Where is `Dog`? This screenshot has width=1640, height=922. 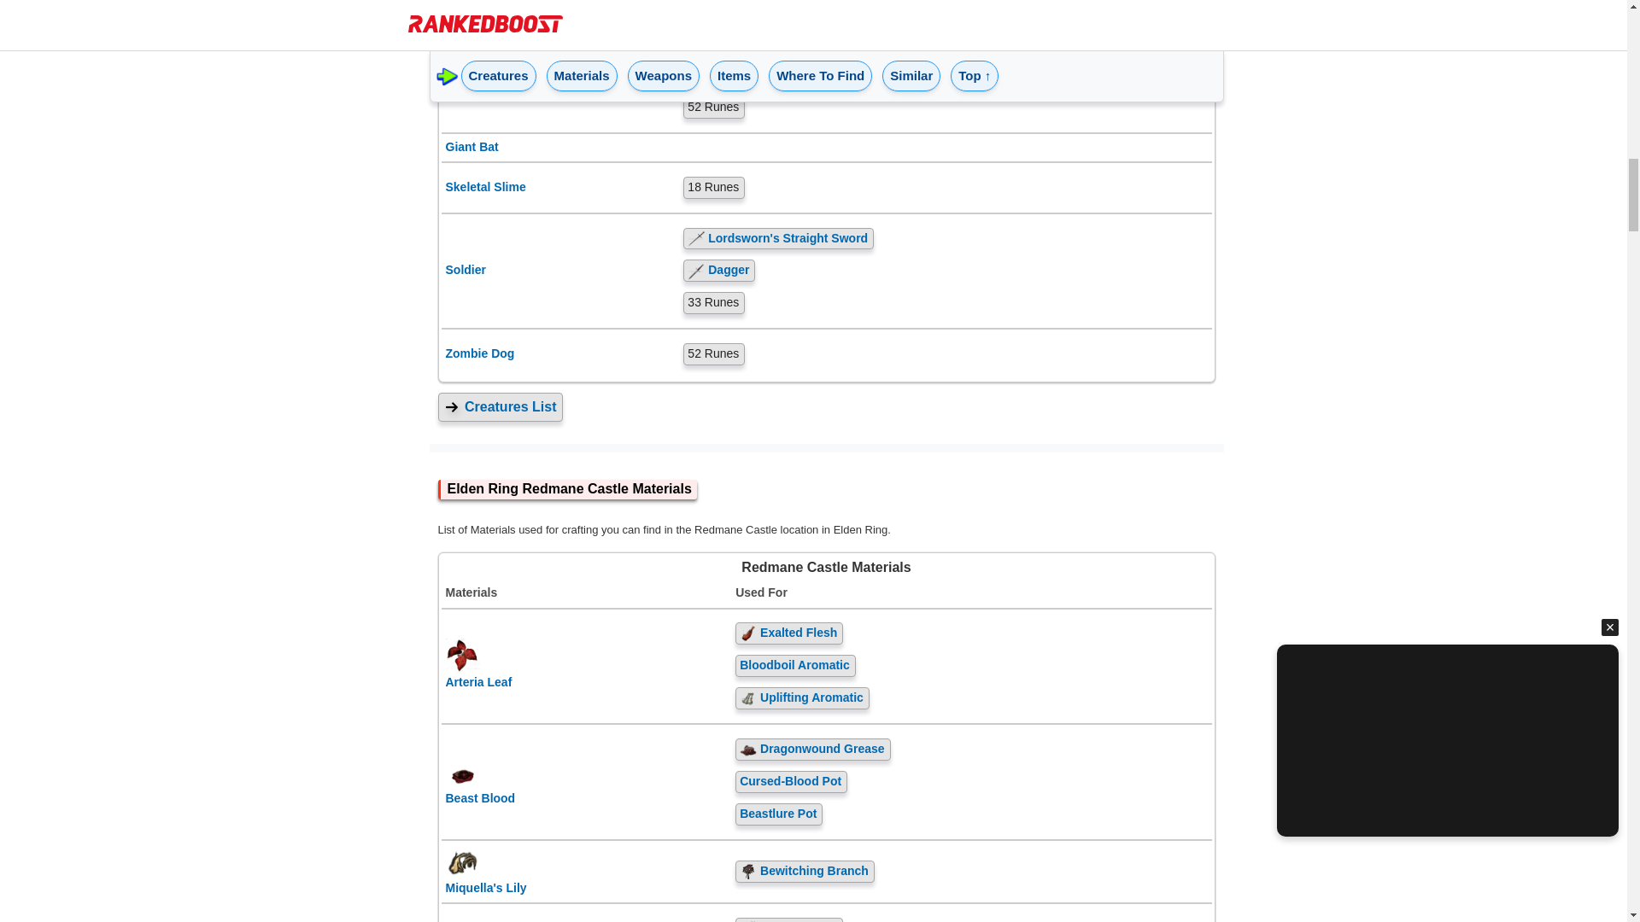 Dog is located at coordinates (560, 75).